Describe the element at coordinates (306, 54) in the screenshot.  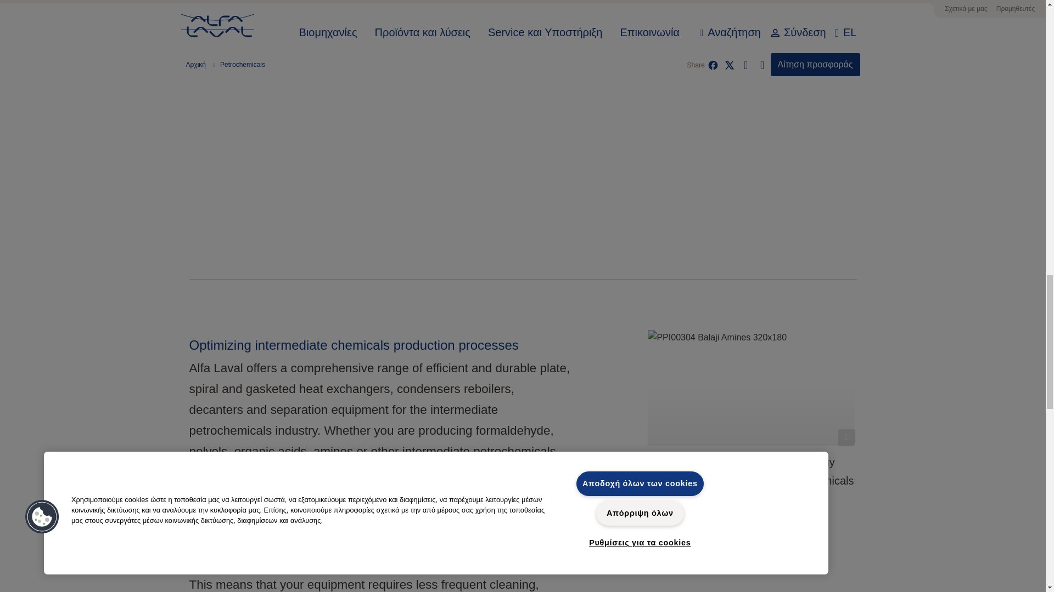
I see `Learn more about our service offer` at that location.